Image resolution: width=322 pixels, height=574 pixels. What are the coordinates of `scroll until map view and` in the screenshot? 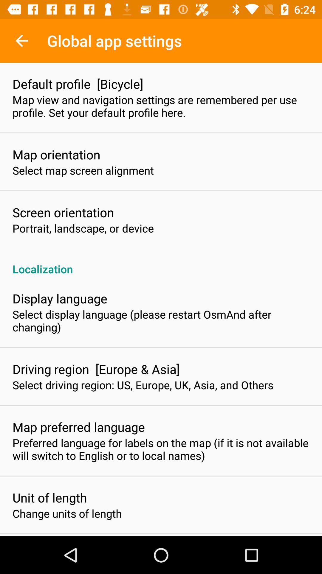 It's located at (161, 106).